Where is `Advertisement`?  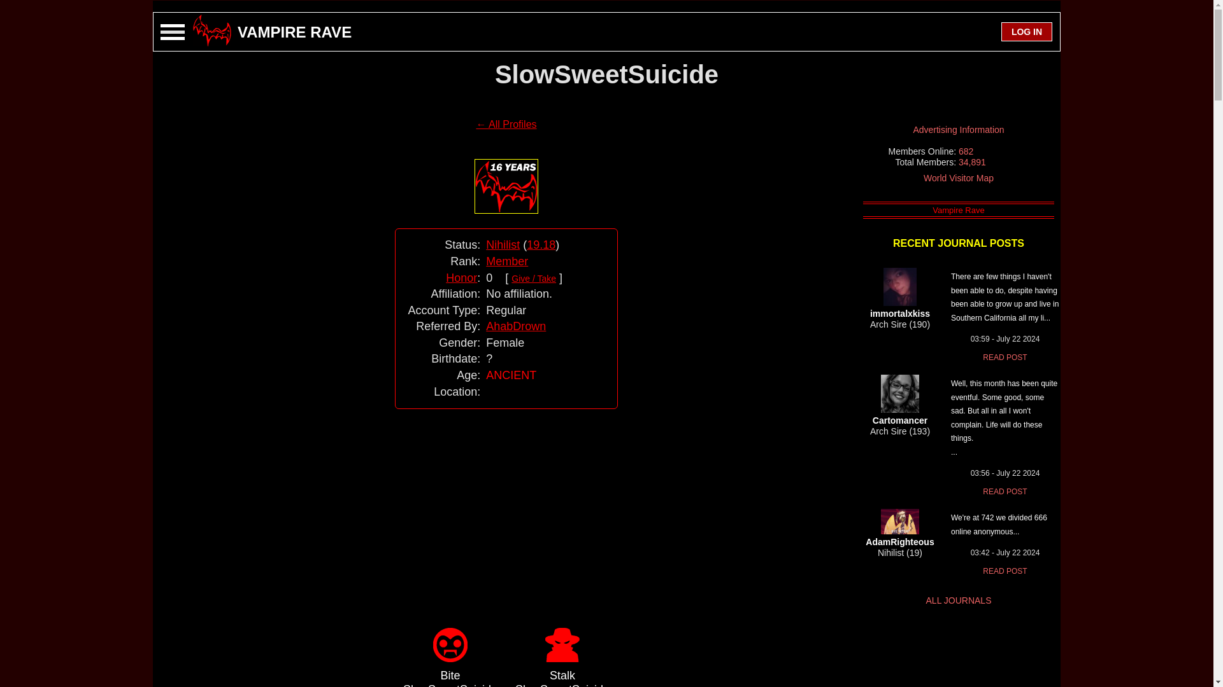 Advertisement is located at coordinates (506, 499).